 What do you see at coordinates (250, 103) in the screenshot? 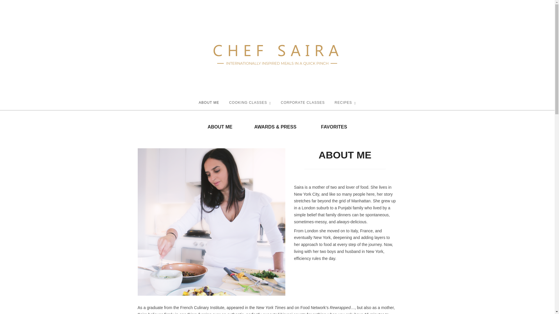
I see `COOKING CLASSES` at bounding box center [250, 103].